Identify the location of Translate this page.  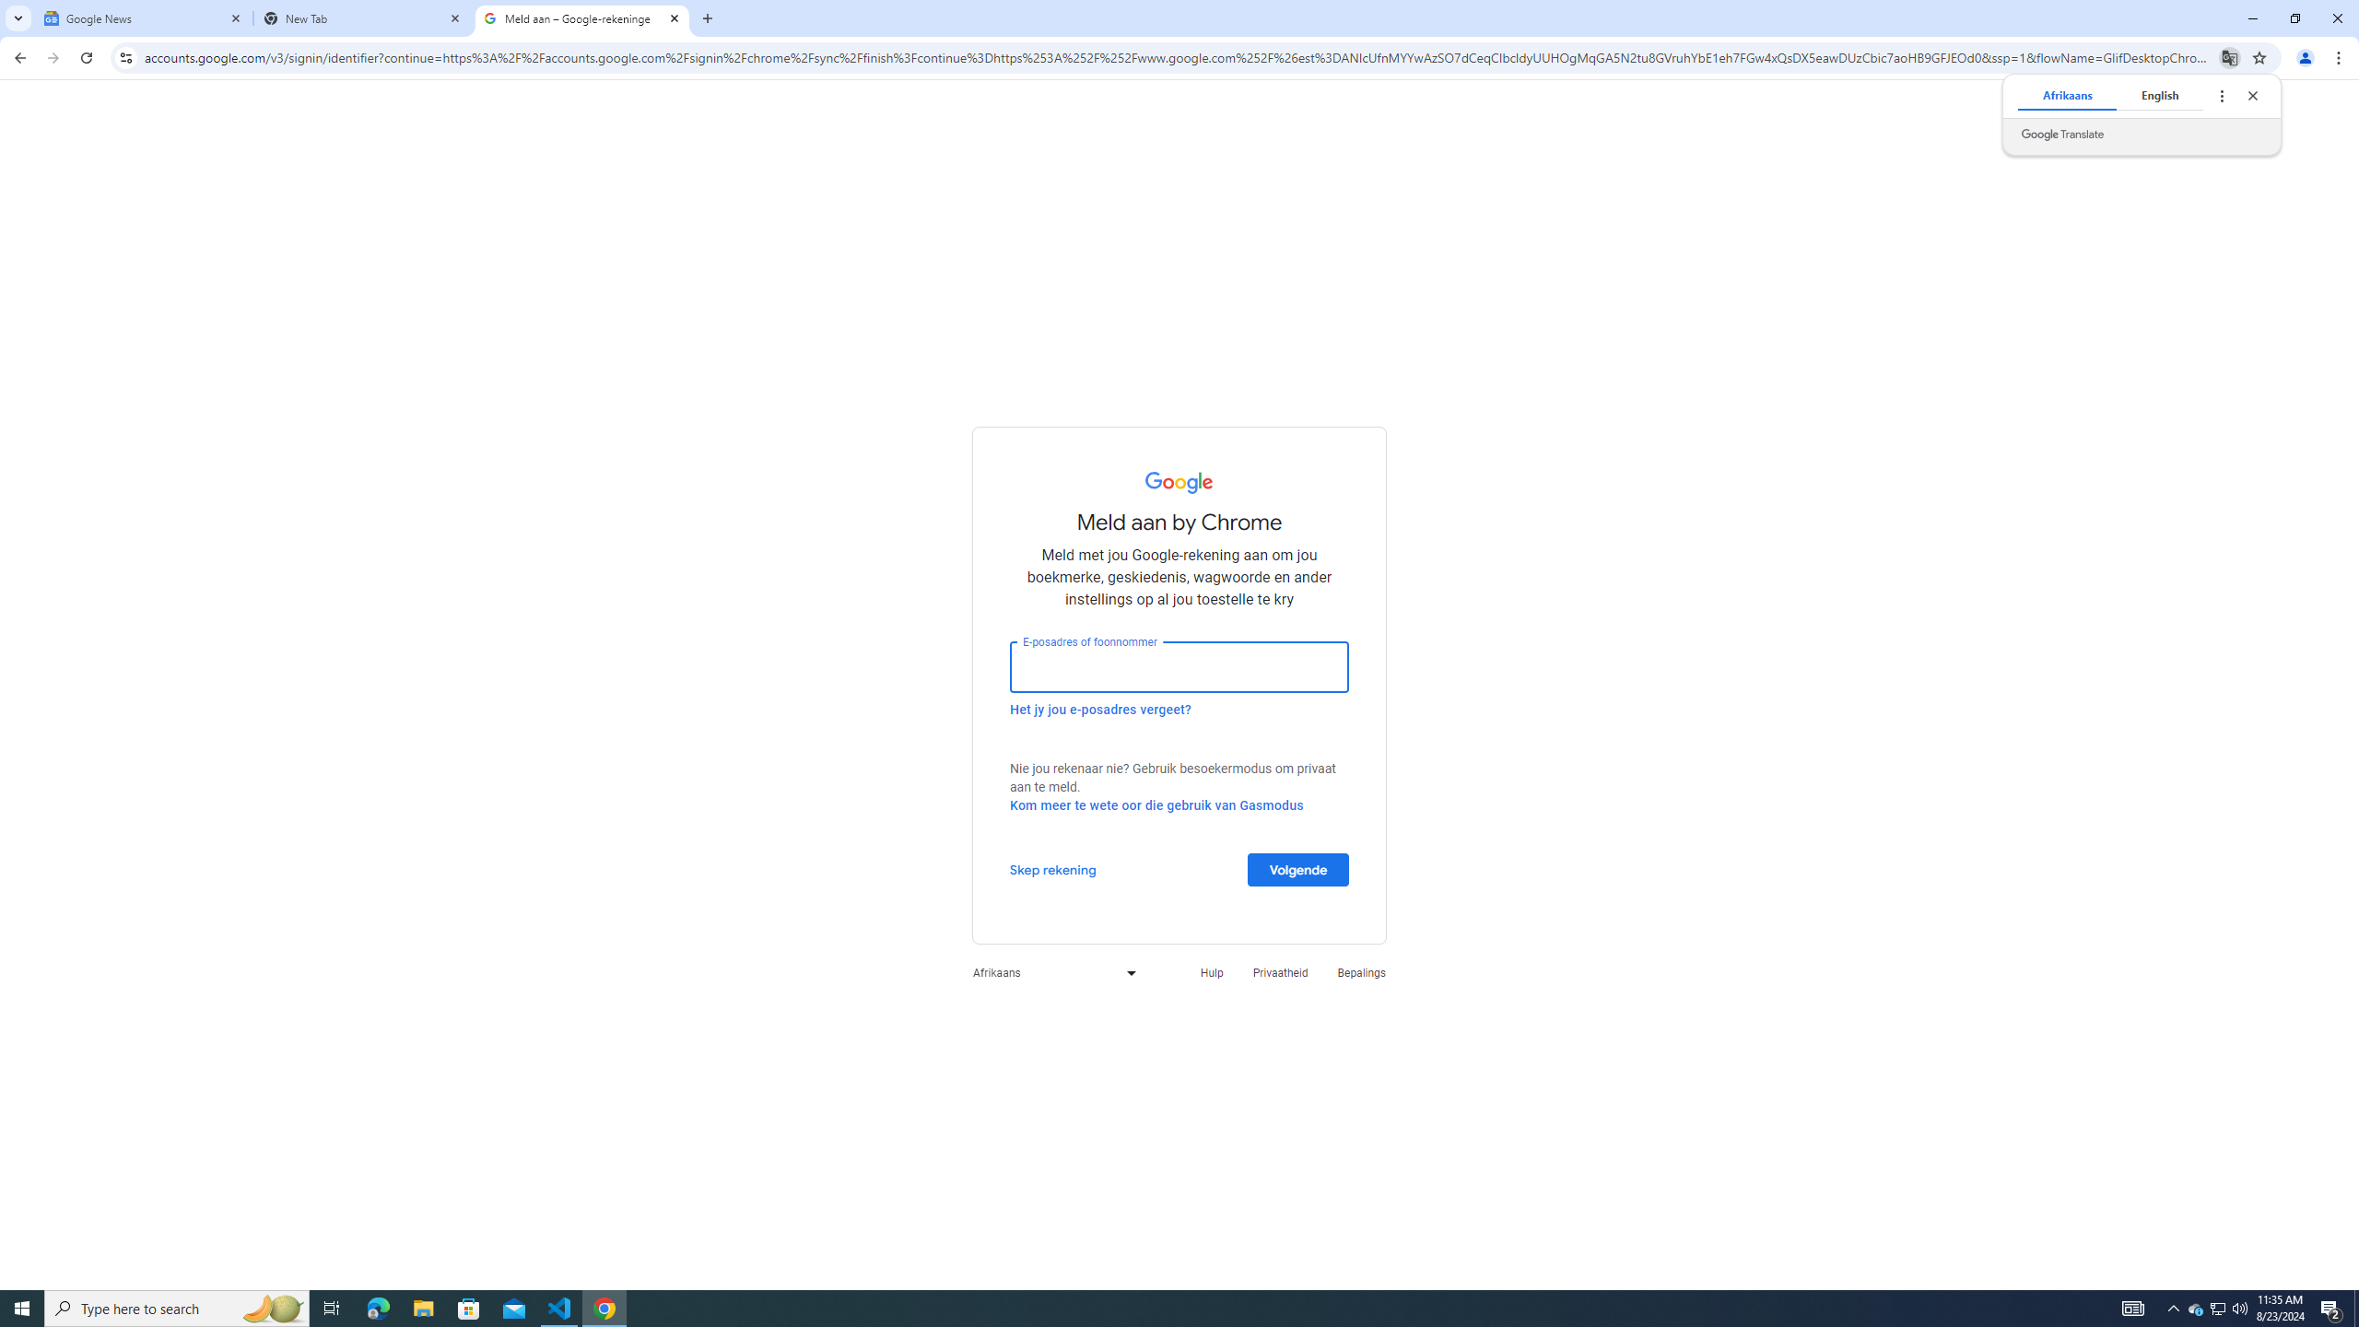
(2230, 57).